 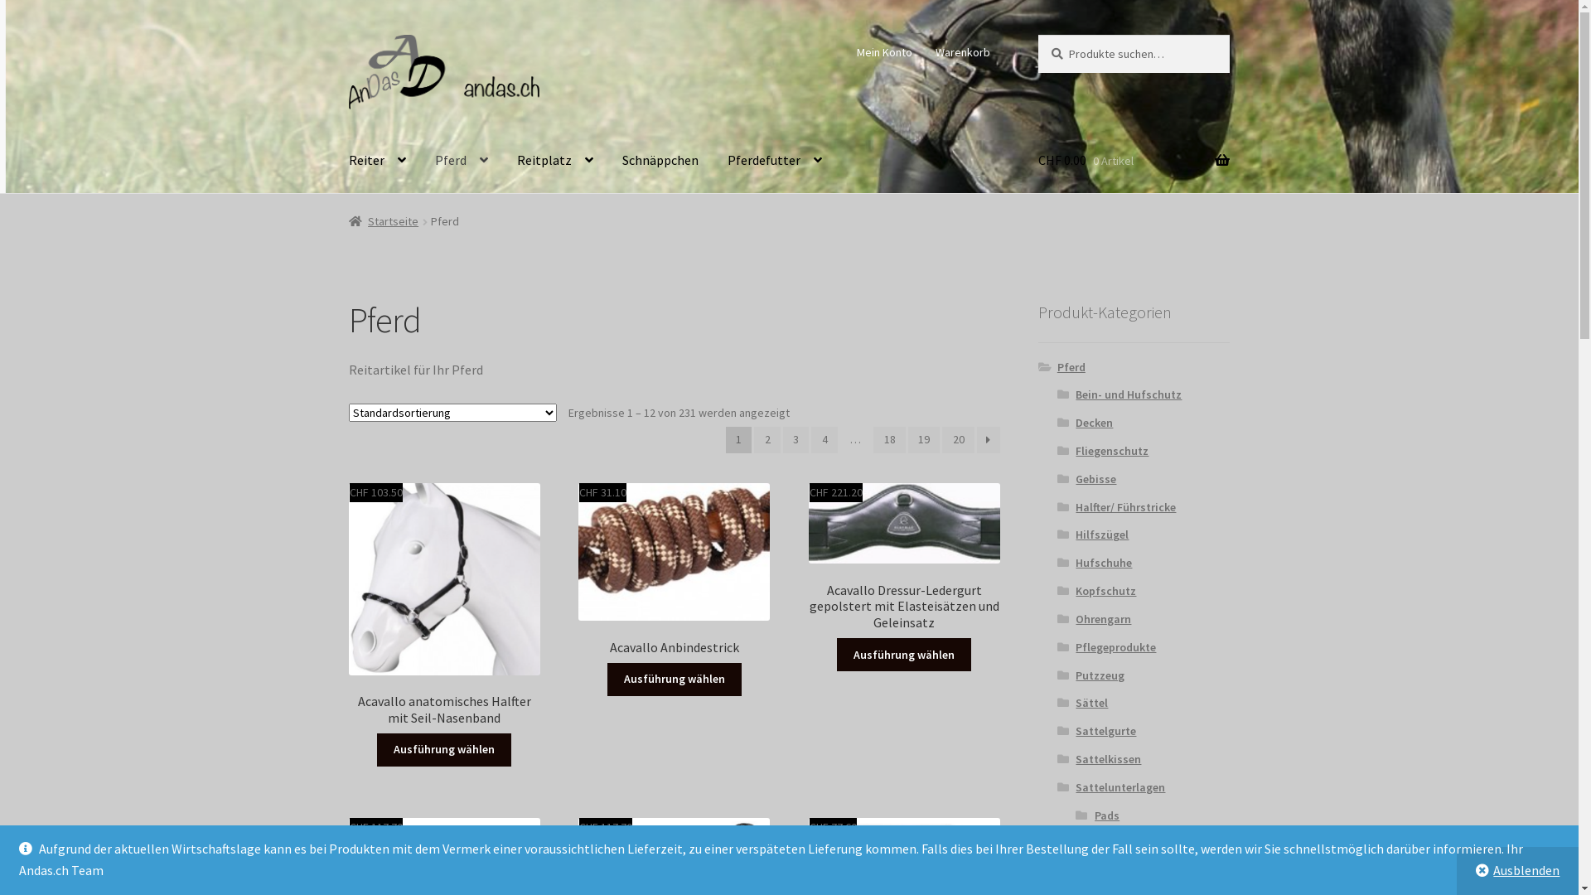 What do you see at coordinates (461, 161) in the screenshot?
I see `Pferd` at bounding box center [461, 161].